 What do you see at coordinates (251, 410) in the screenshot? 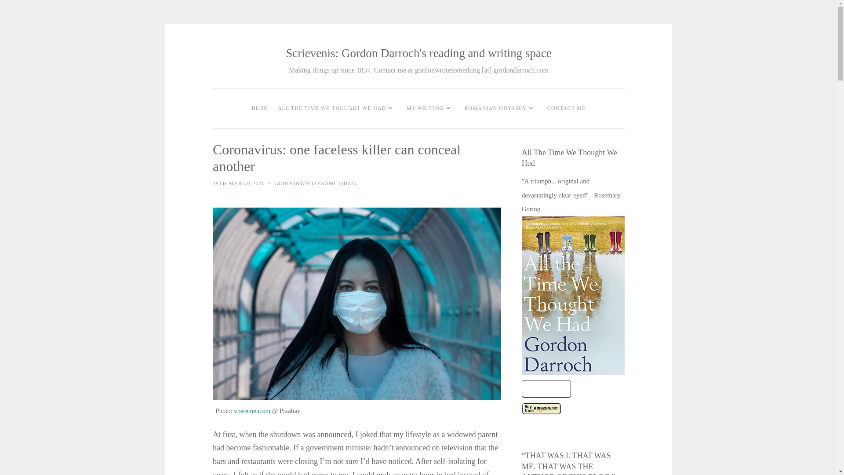
I see `vperemencom` at bounding box center [251, 410].